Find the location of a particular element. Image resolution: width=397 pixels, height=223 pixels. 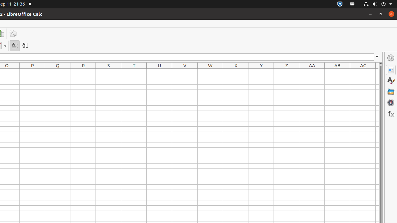

Text direction from top to bottom is located at coordinates (25, 46).